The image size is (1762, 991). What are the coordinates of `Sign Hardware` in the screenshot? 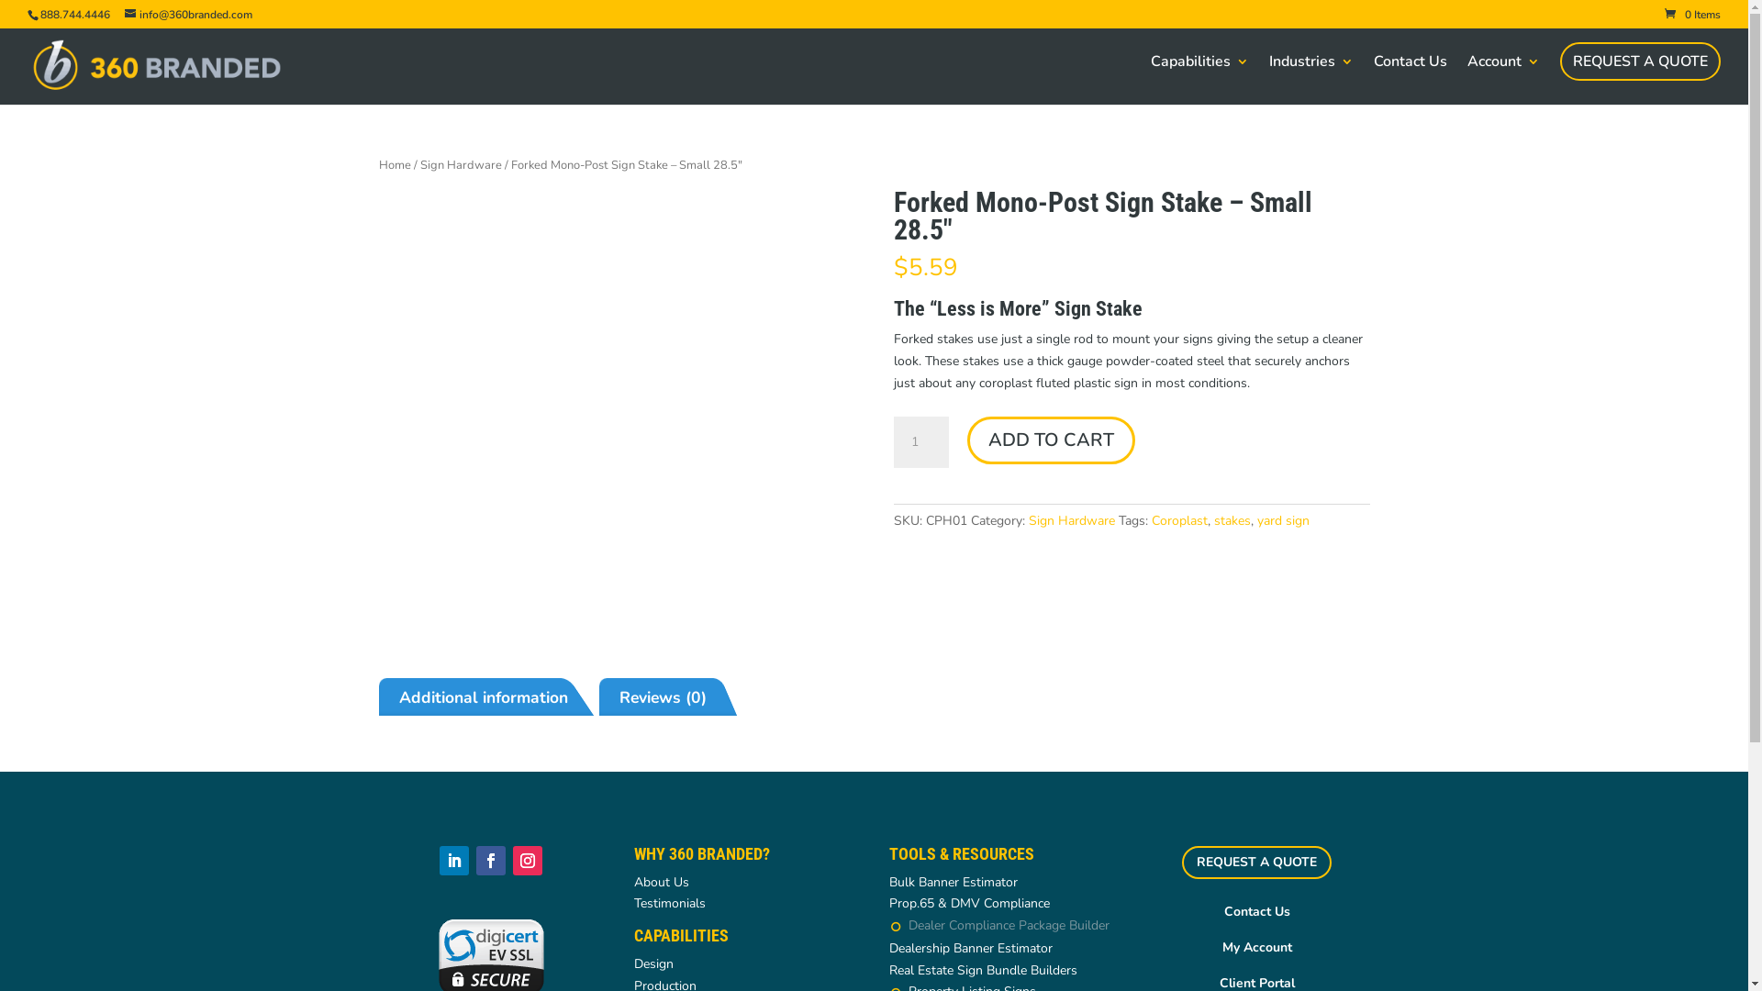 It's located at (461, 165).